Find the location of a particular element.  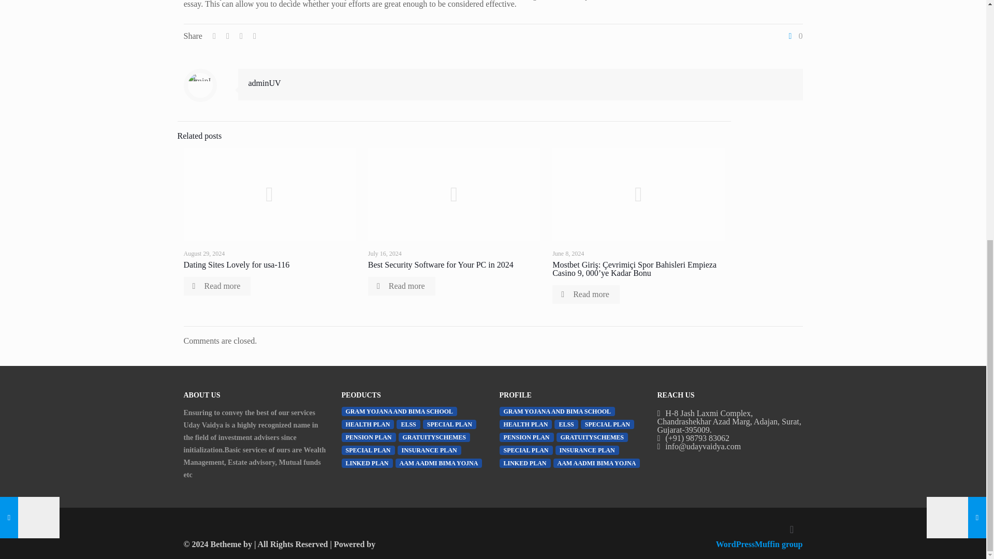

PENSION PLAN is located at coordinates (369, 437).